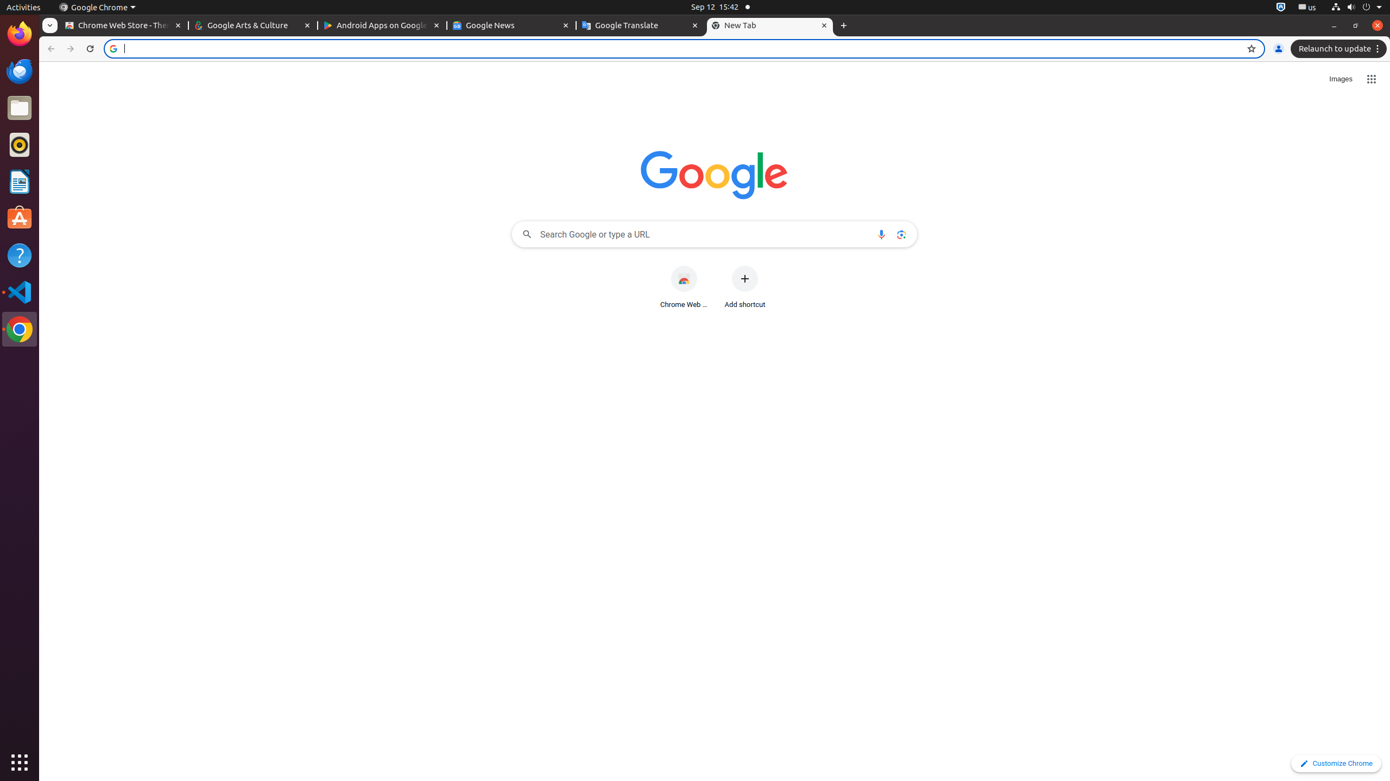  I want to click on LibreOffice Writer, so click(20, 181).